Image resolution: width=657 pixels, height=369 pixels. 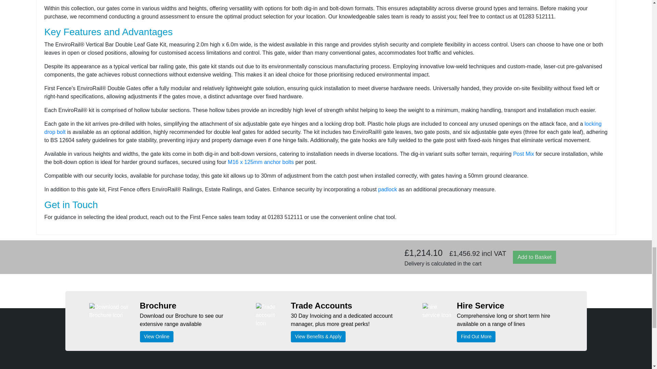 I want to click on locking drop bolt, so click(x=323, y=128).